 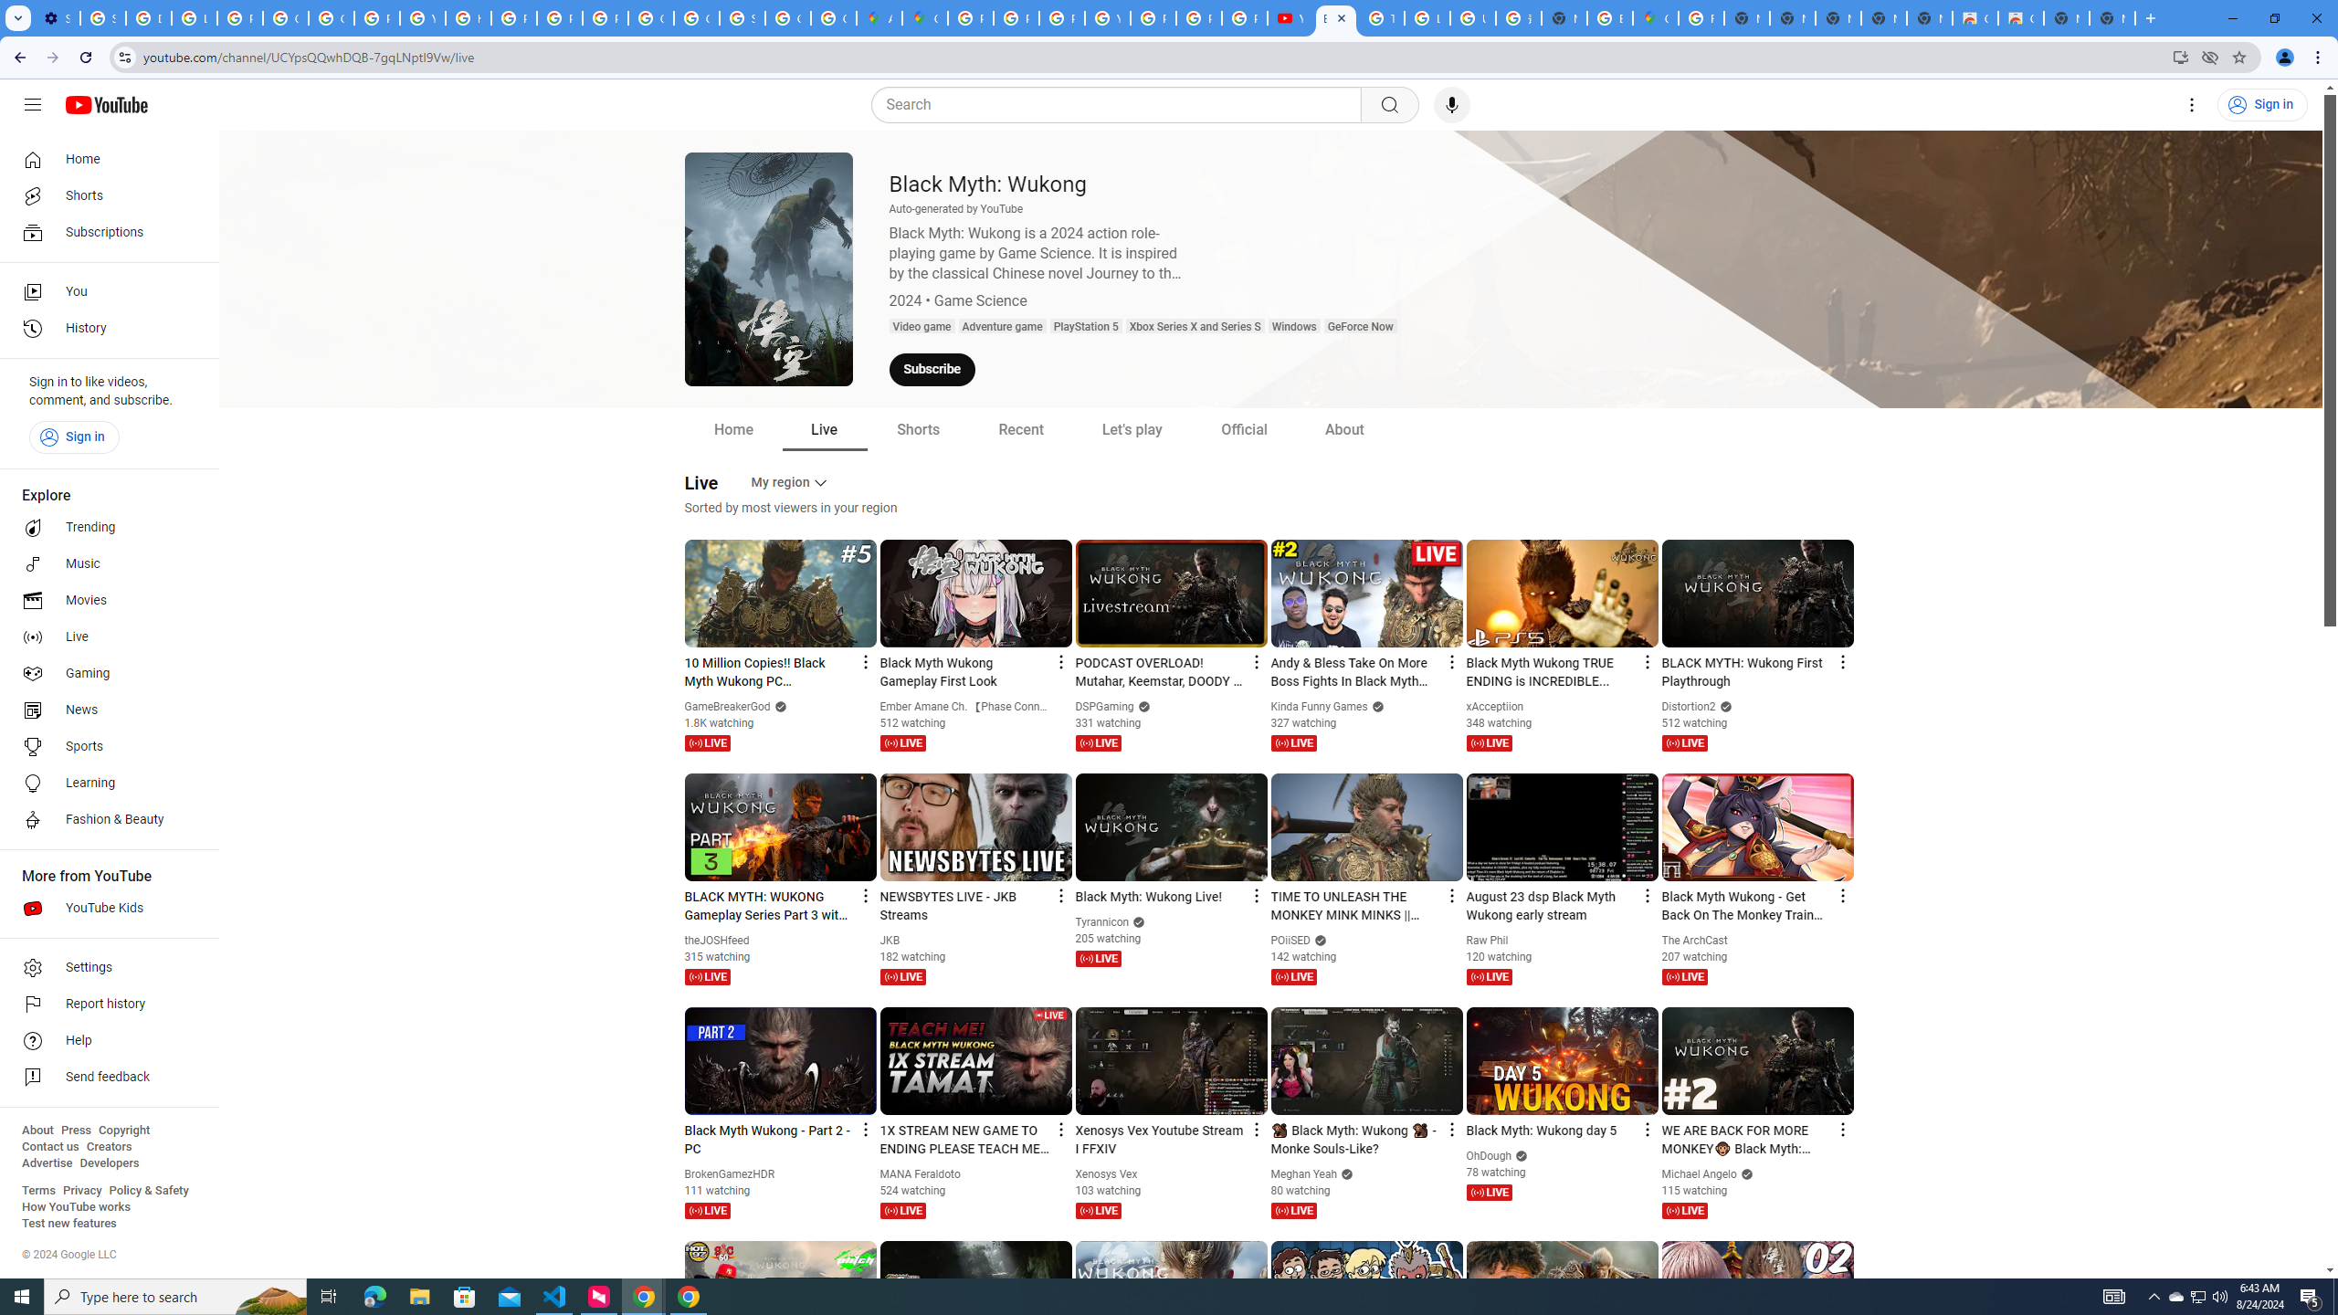 I want to click on Contact us, so click(x=50, y=1147).